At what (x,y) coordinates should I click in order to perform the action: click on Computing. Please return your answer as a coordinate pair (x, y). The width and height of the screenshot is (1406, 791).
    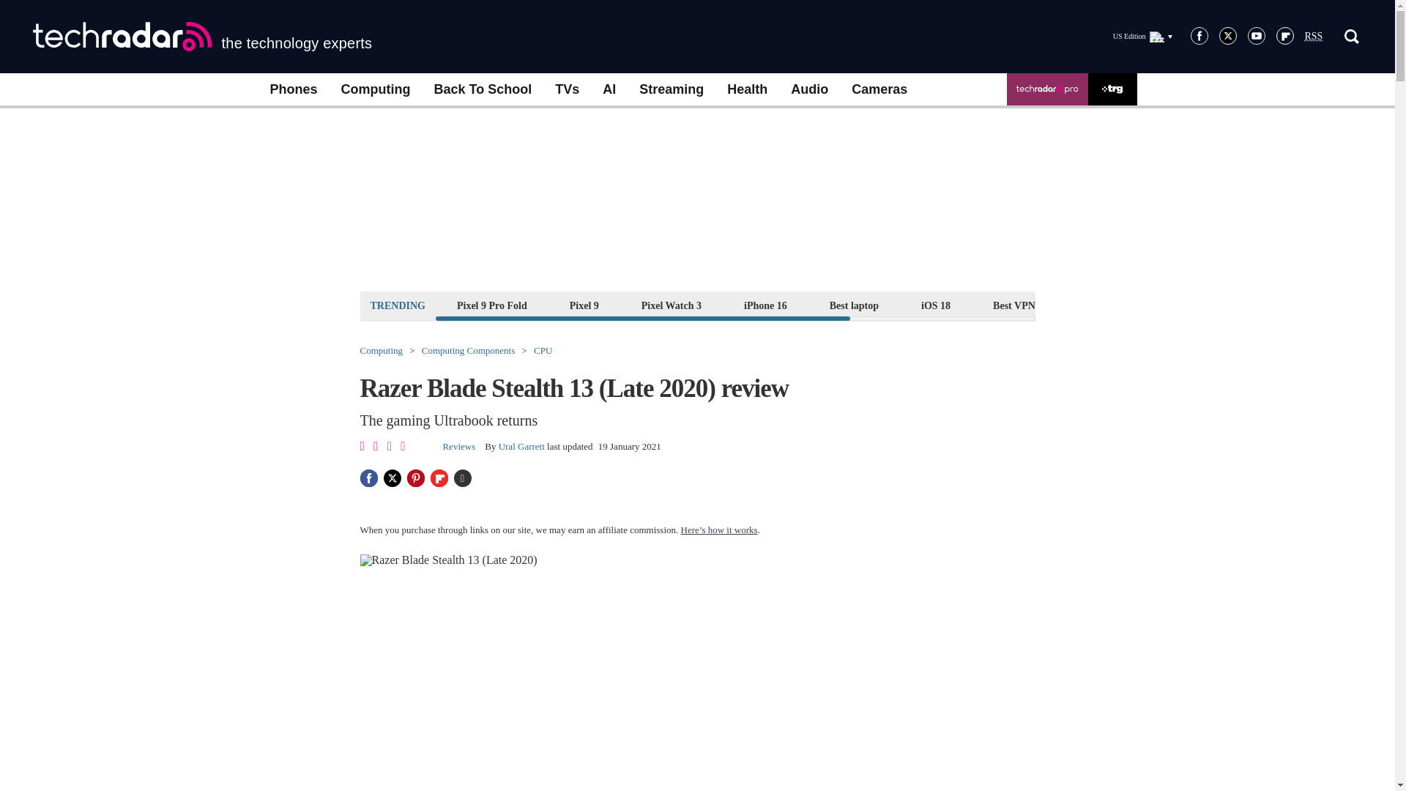
    Looking at the image, I should click on (376, 89).